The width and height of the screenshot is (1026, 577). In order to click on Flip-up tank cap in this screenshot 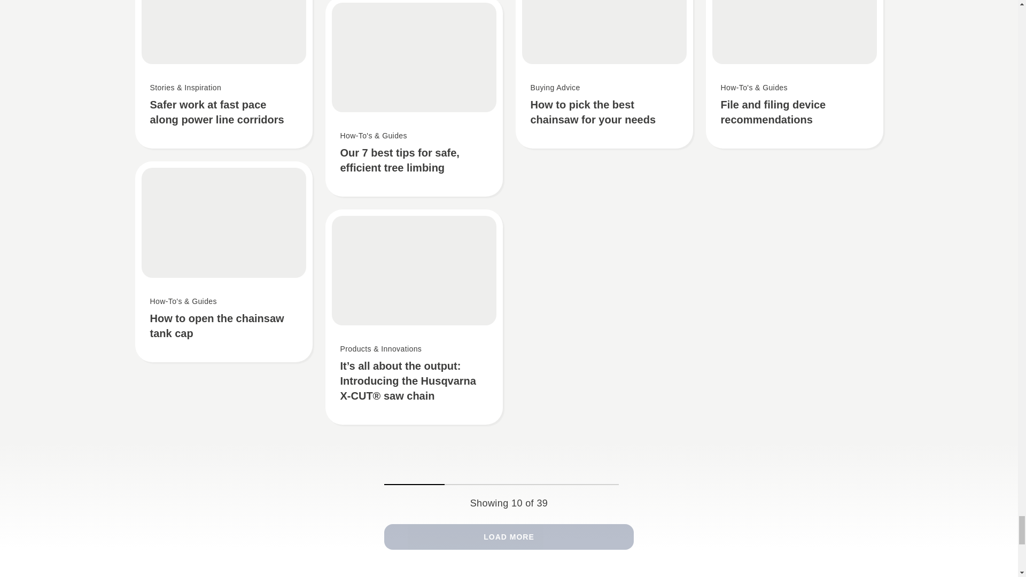, I will do `click(223, 262)`.